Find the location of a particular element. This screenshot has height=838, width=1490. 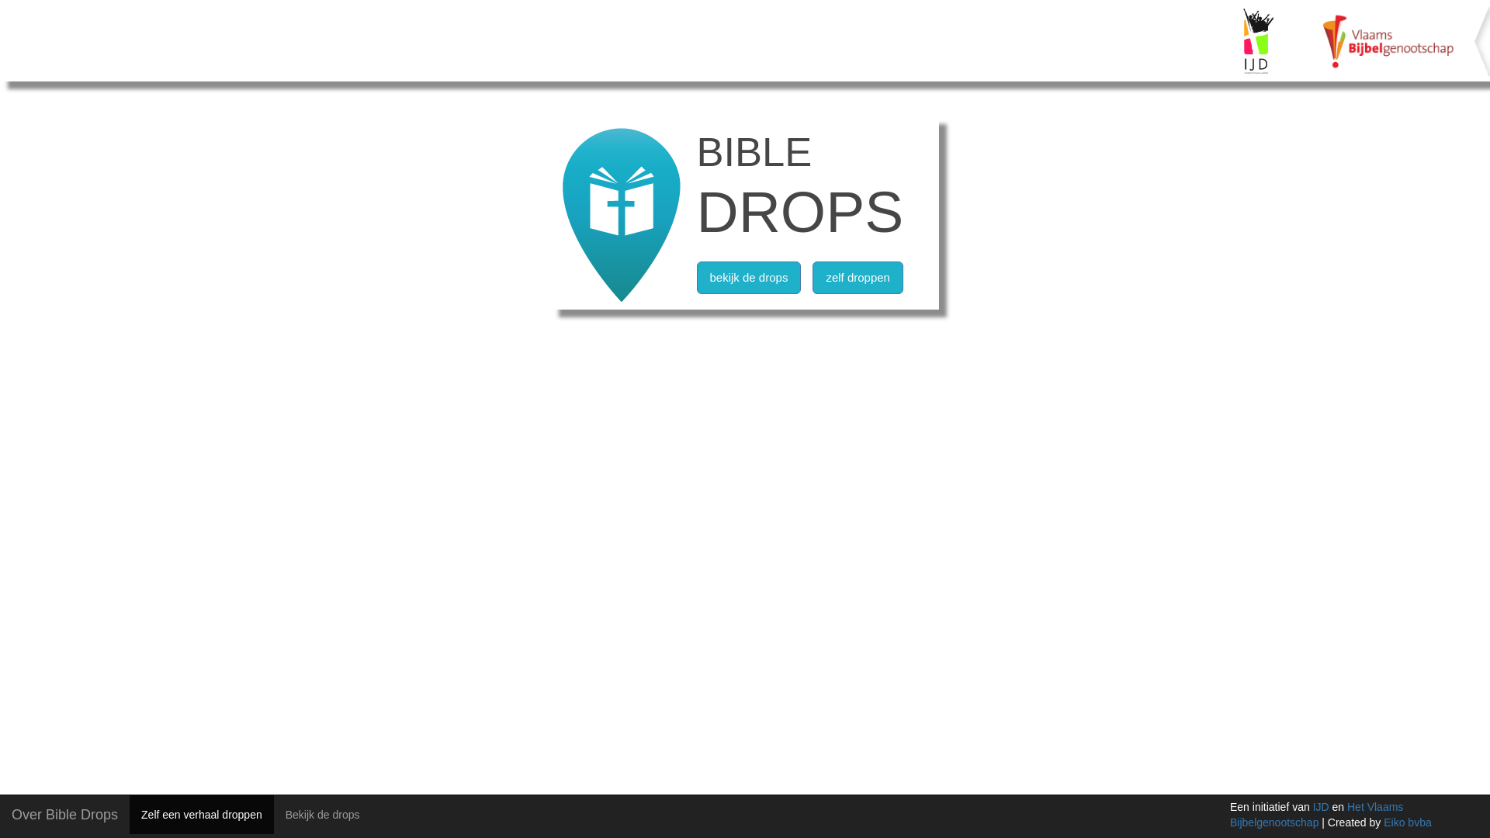

bekijk de drops is located at coordinates (750, 278).